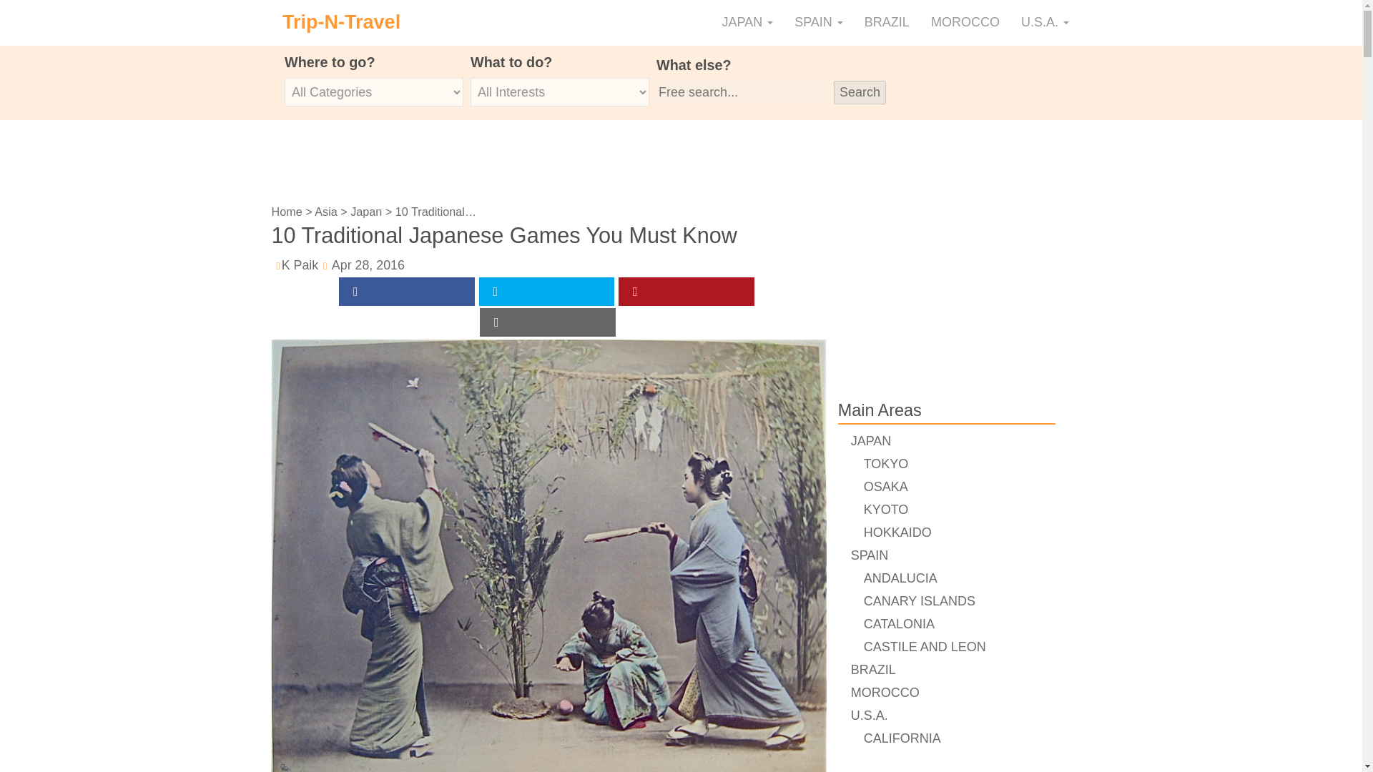  I want to click on Search, so click(860, 92).